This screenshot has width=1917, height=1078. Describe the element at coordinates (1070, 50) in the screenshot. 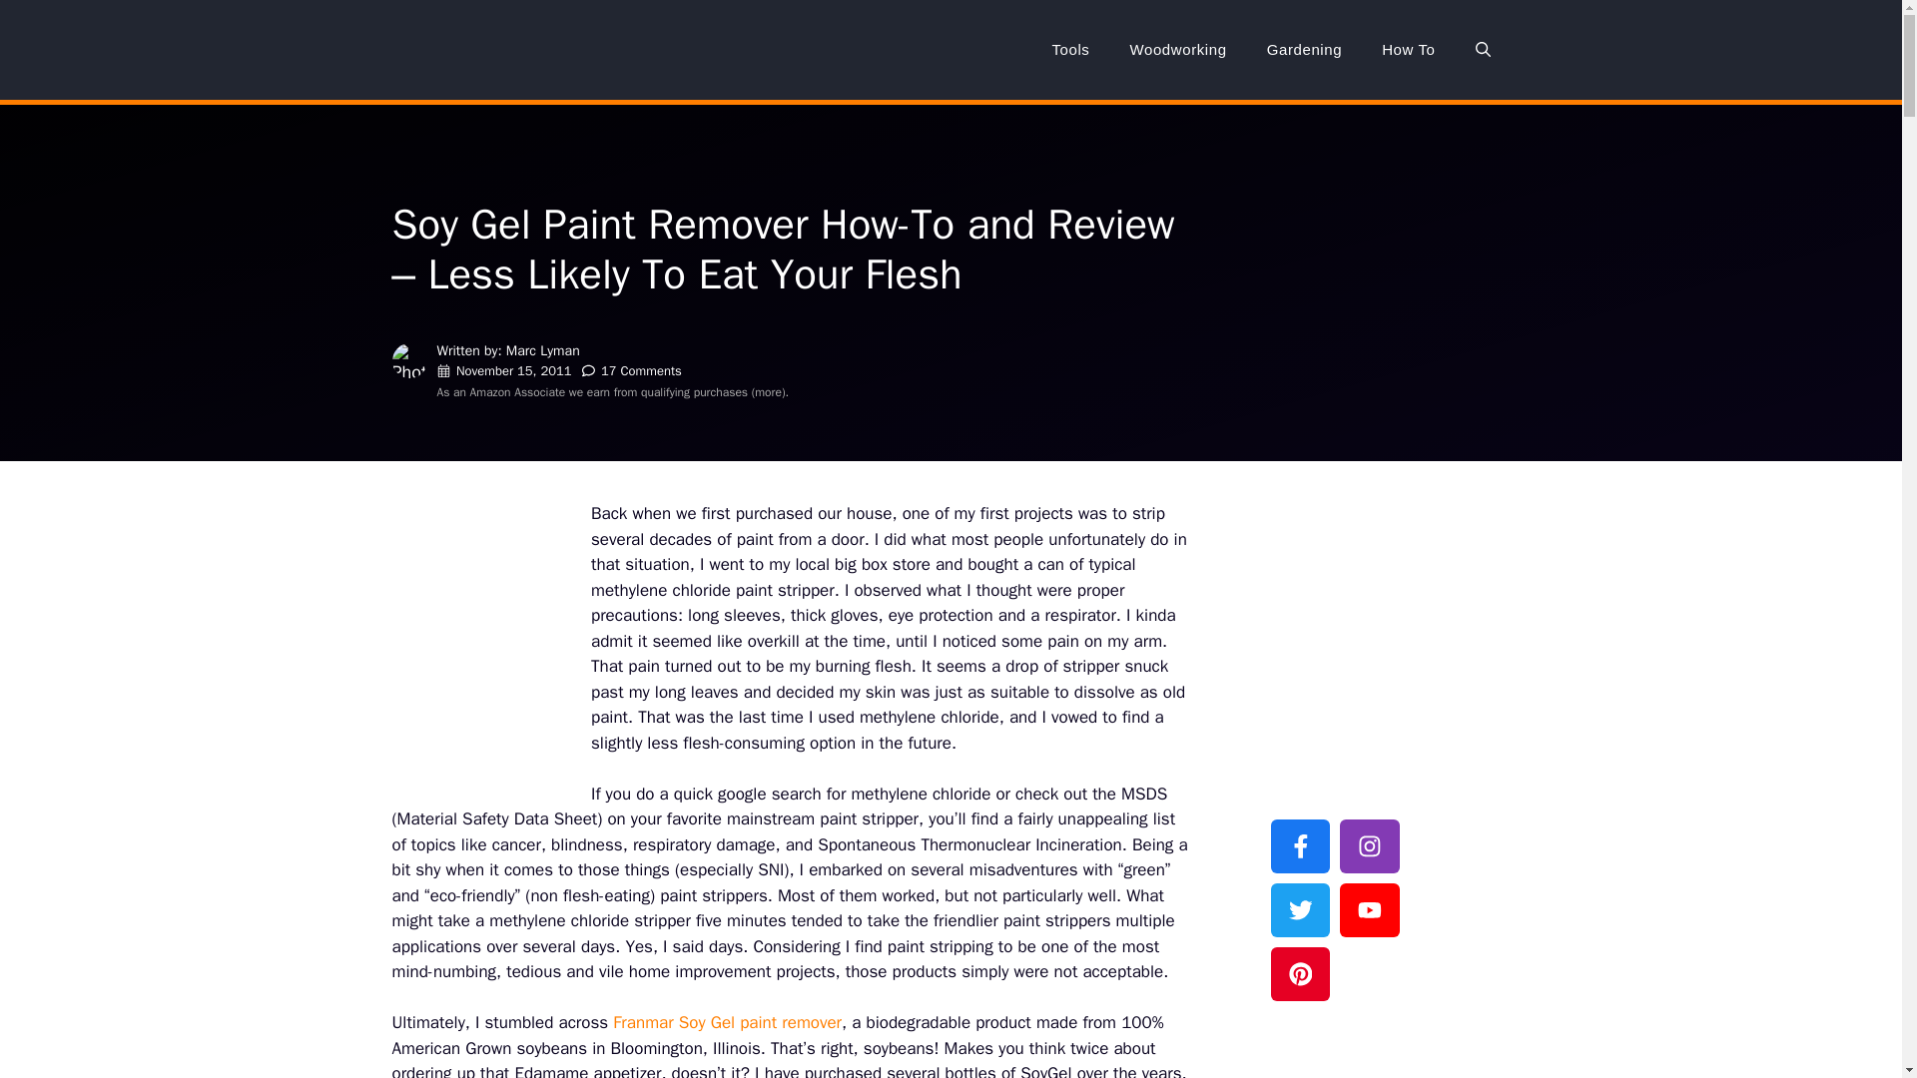

I see `Tools` at that location.